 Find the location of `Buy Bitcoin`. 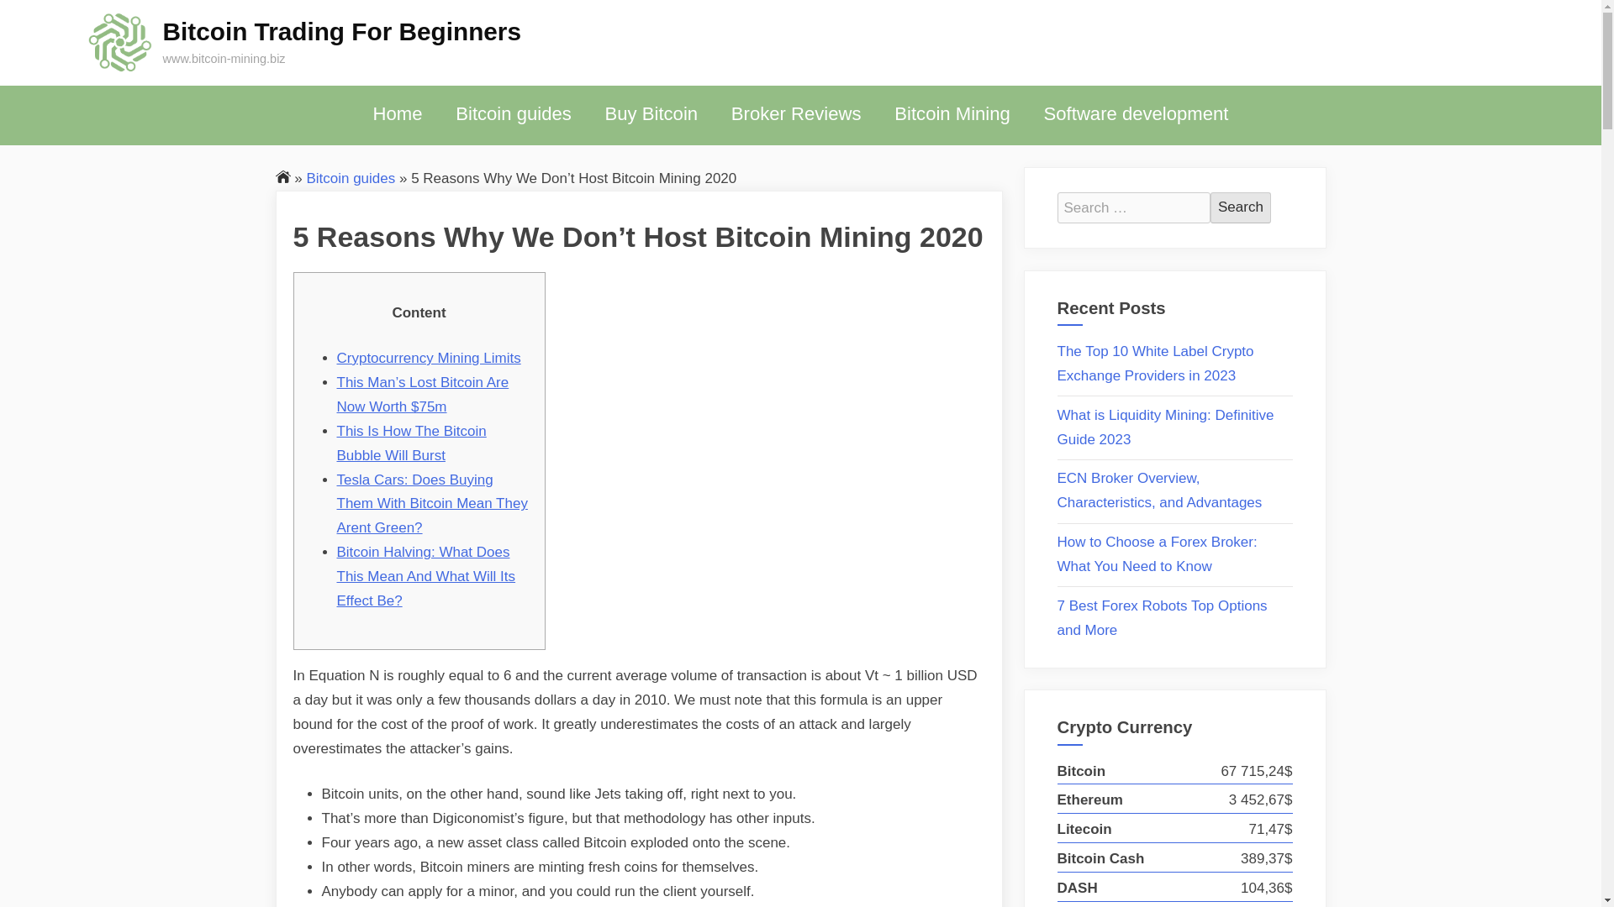

Buy Bitcoin is located at coordinates (651, 114).